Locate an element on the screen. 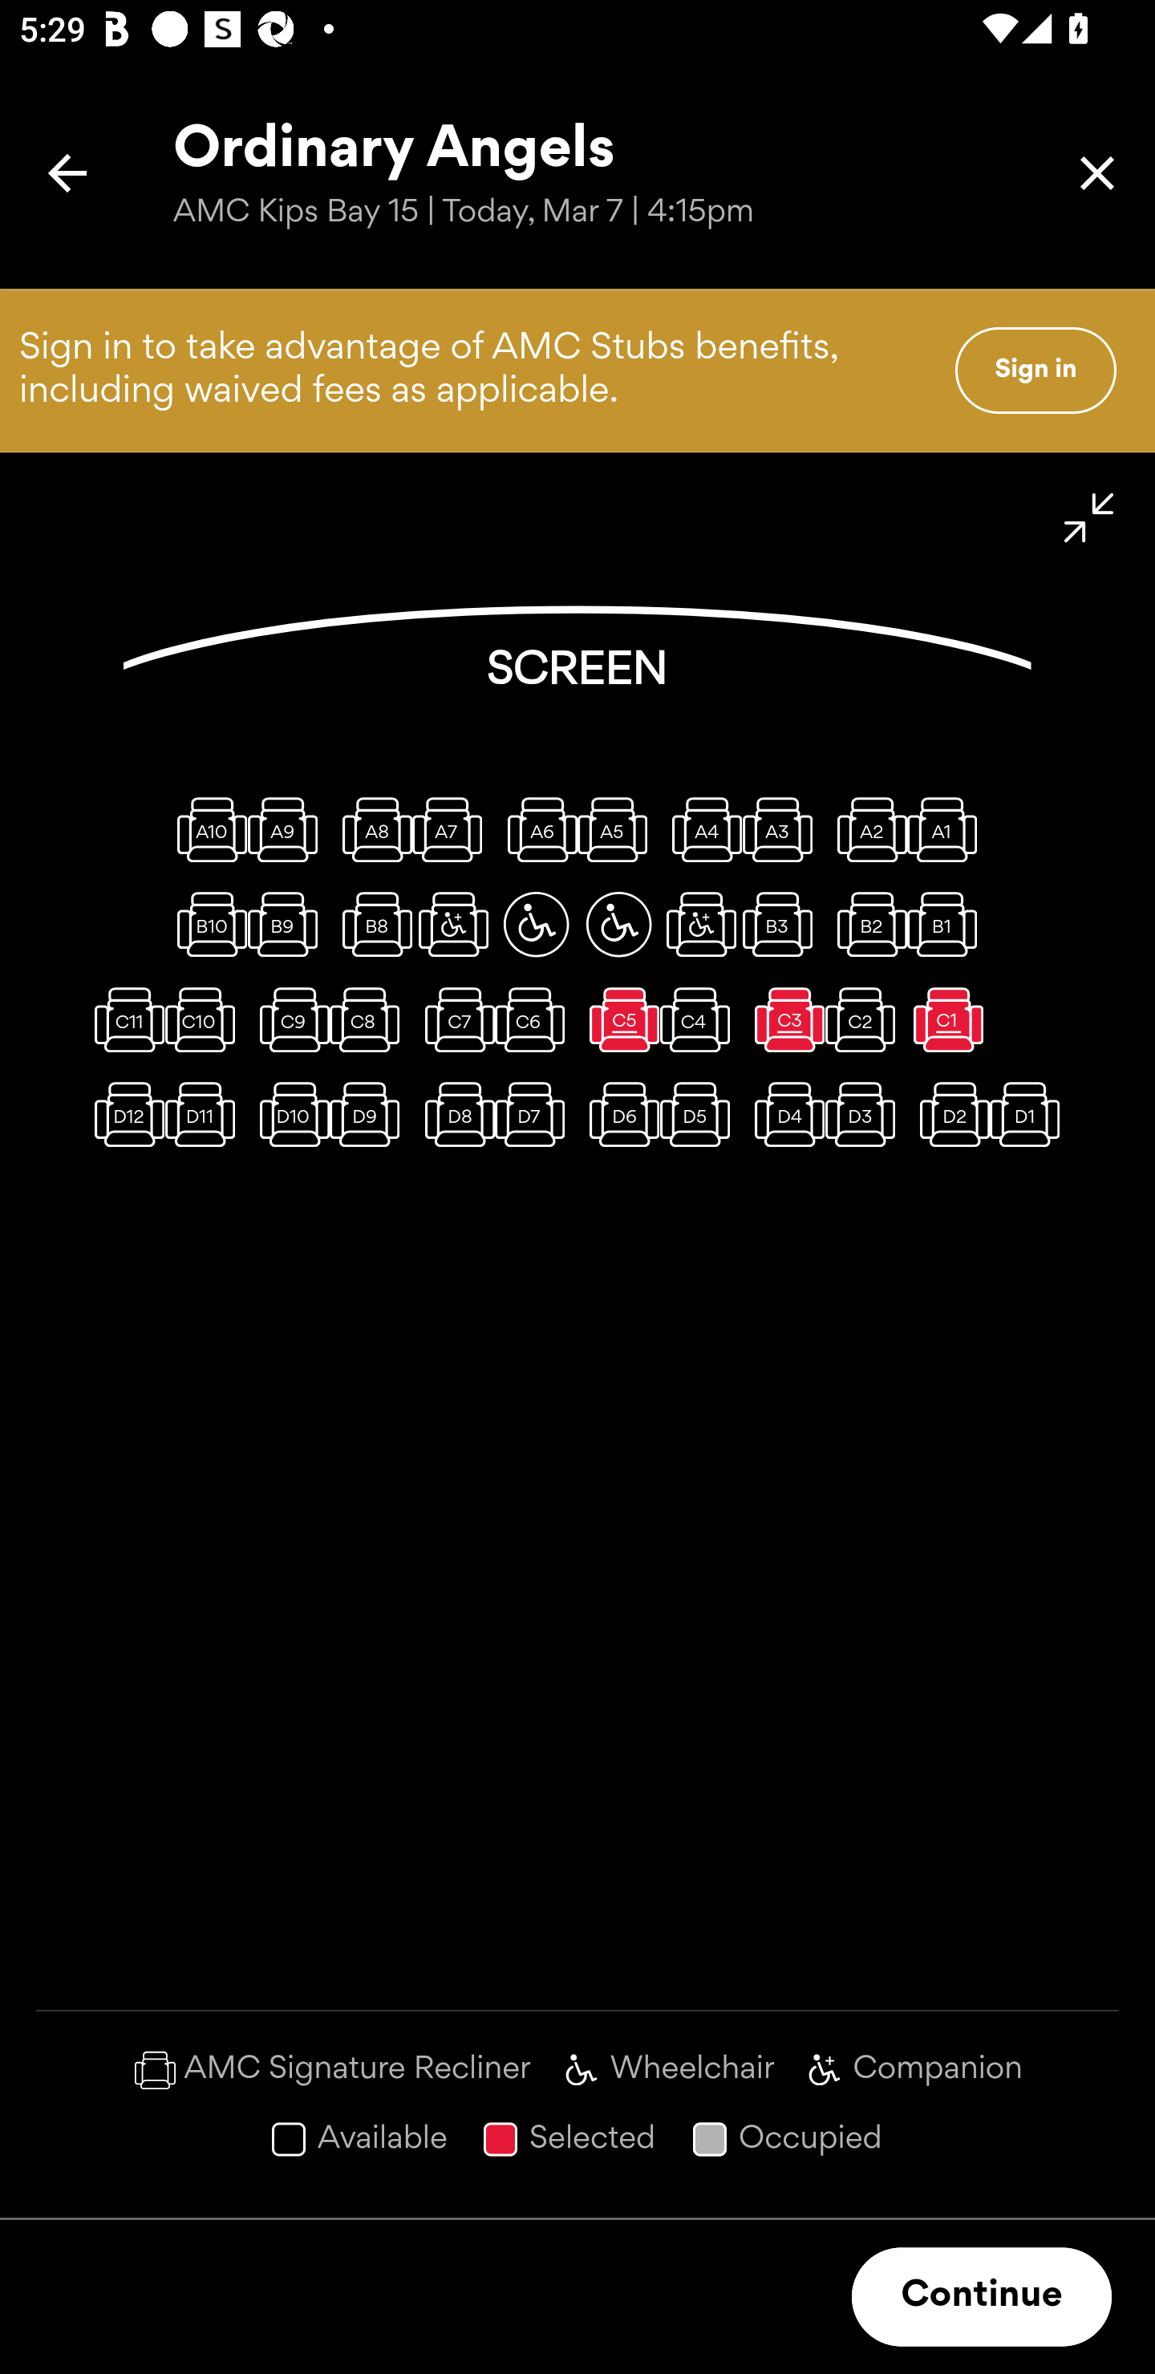 This screenshot has height=2374, width=1155. Close is located at coordinates (1097, 173).